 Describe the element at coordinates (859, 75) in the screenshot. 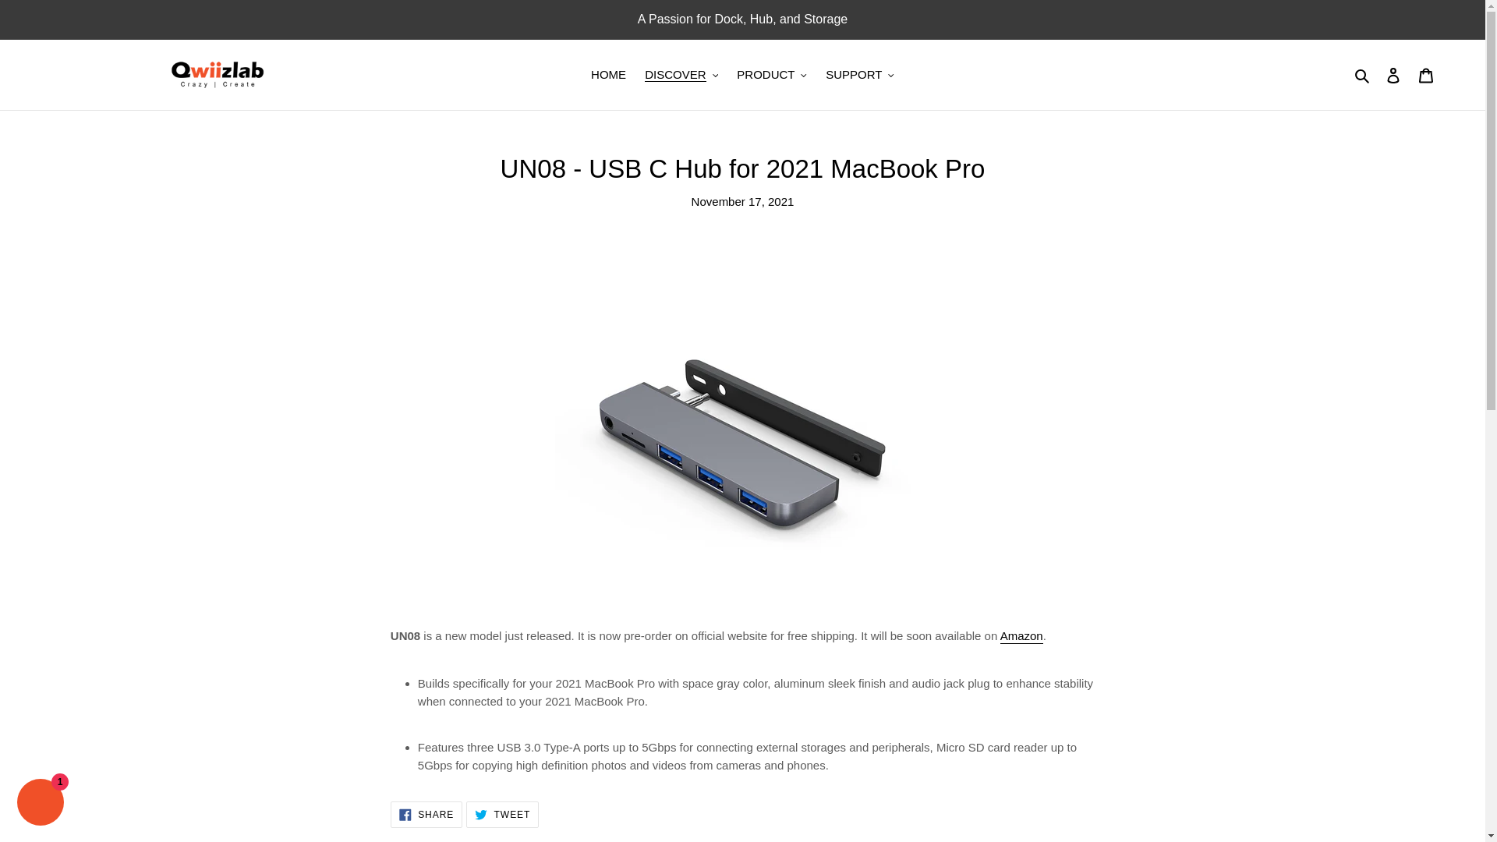

I see `SUPPORT` at that location.